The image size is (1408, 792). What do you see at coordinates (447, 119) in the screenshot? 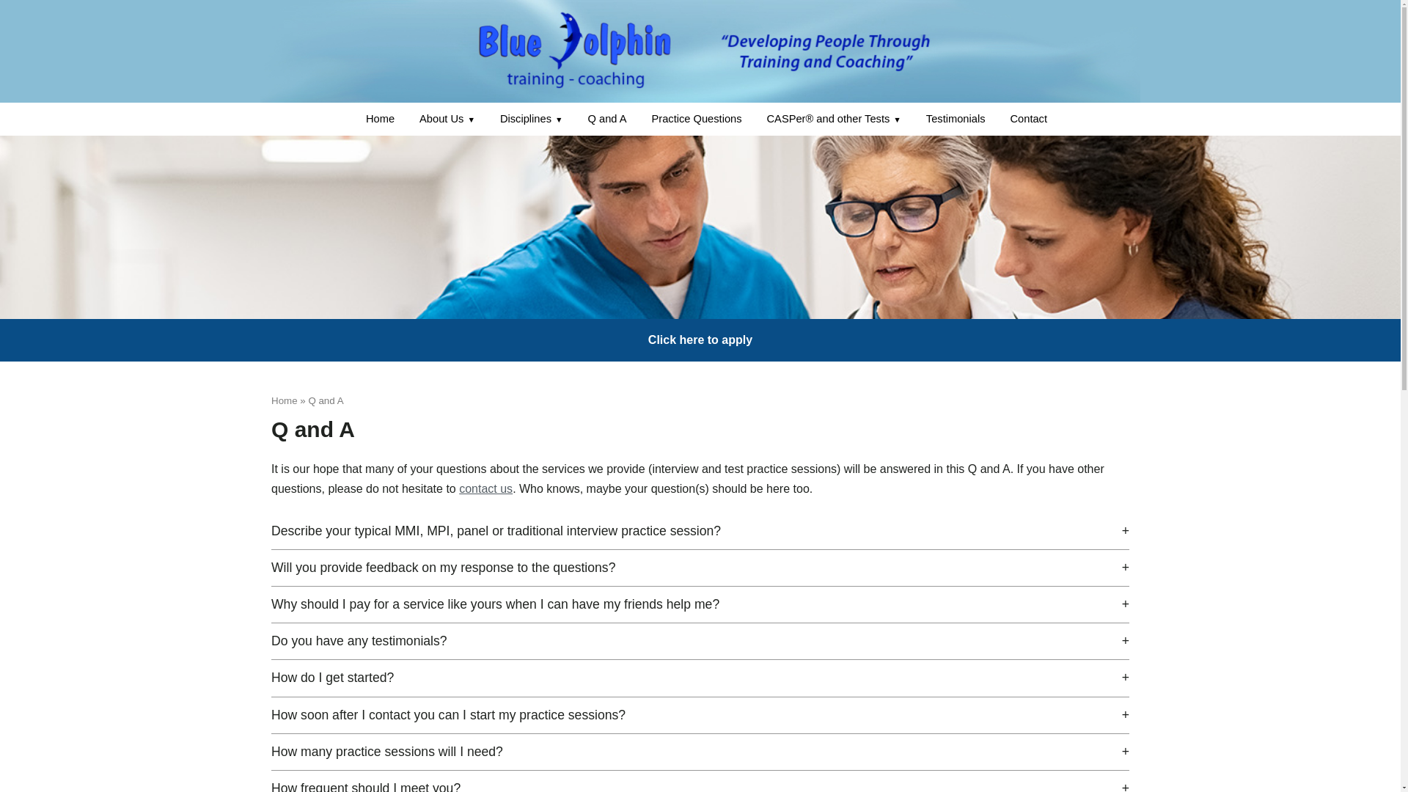
I see `About Us` at bounding box center [447, 119].